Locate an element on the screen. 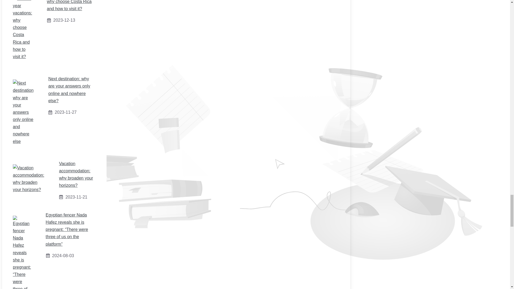  Vacation accommodation: why broaden your horizons? is located at coordinates (76, 174).